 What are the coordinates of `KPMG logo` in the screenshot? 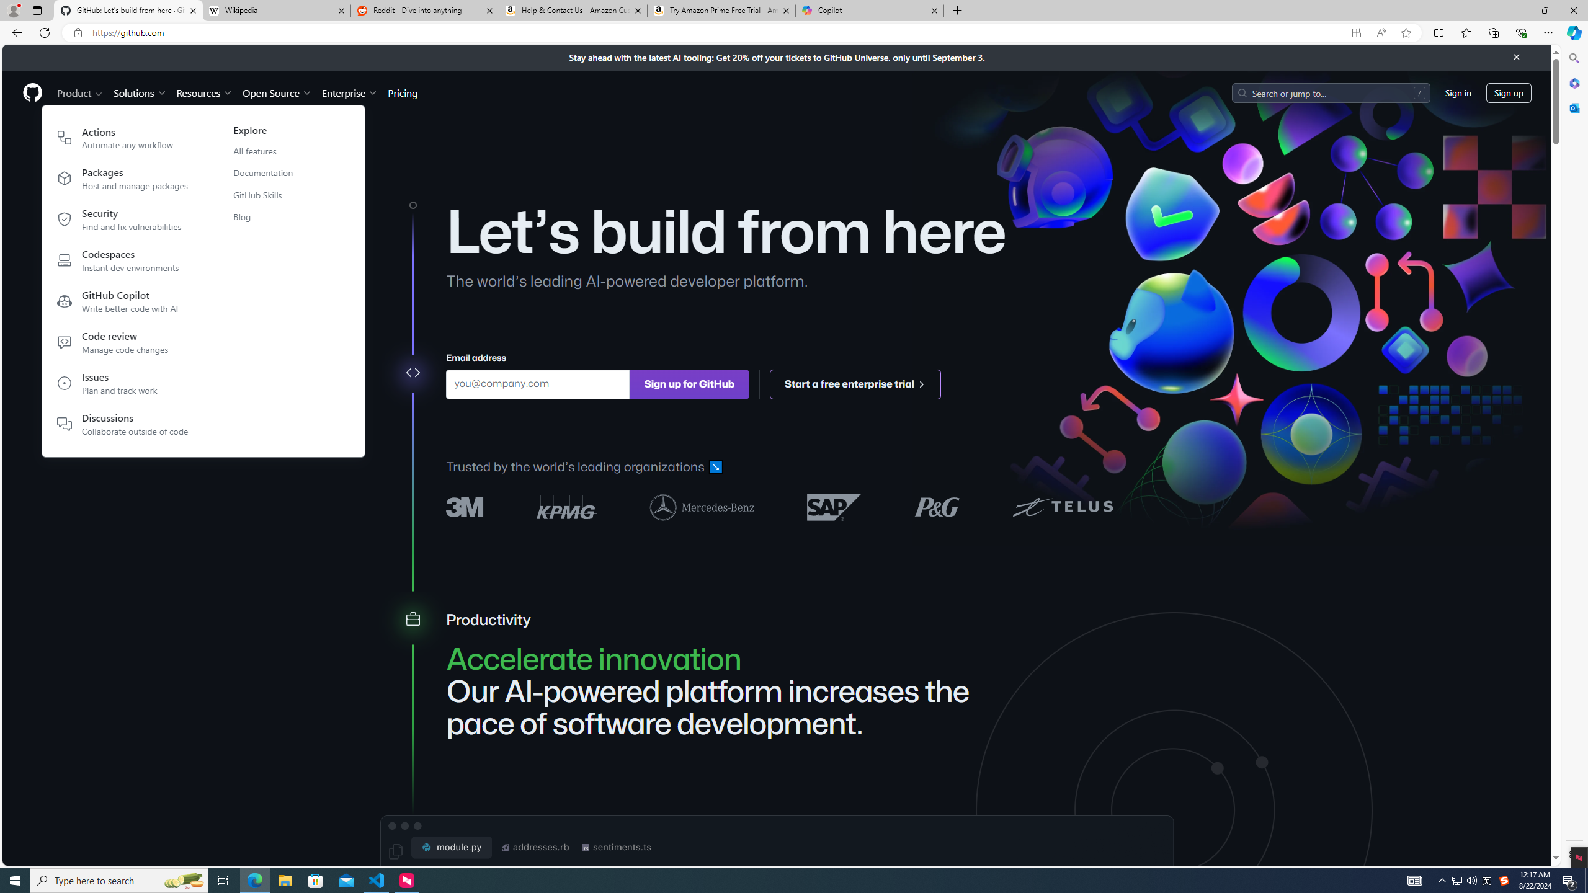 It's located at (567, 507).